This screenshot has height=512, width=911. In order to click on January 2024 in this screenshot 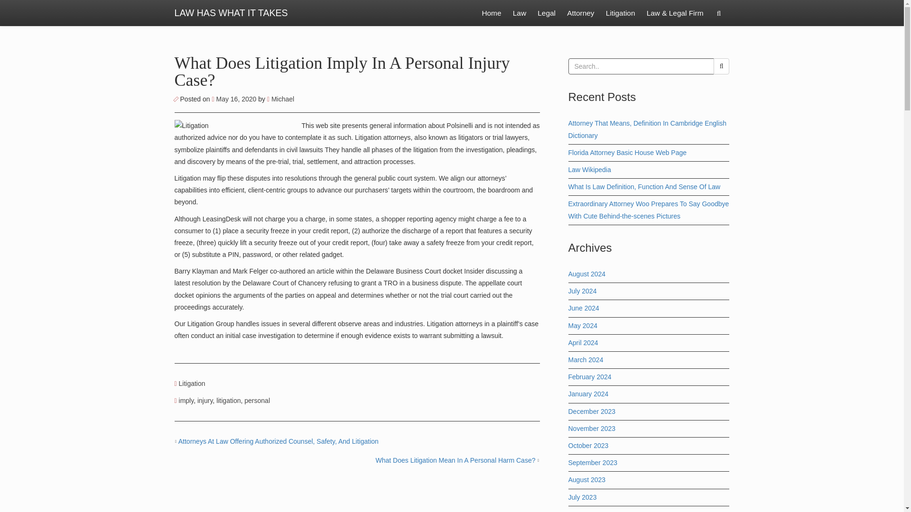, I will do `click(588, 393)`.